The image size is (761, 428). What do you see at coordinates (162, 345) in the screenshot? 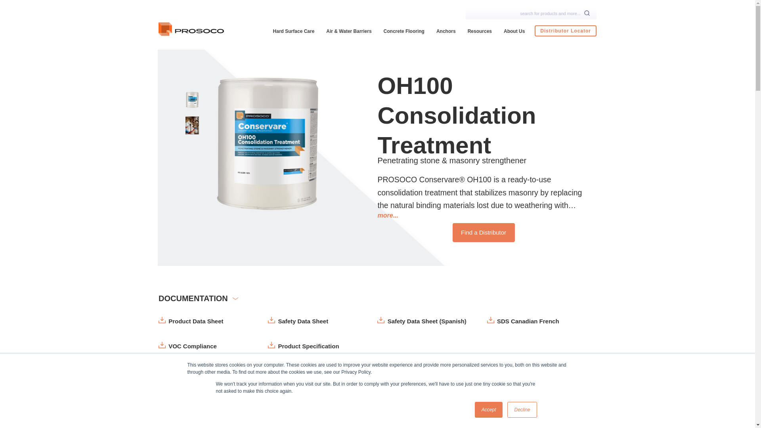
I see `Download Icon` at bounding box center [162, 345].